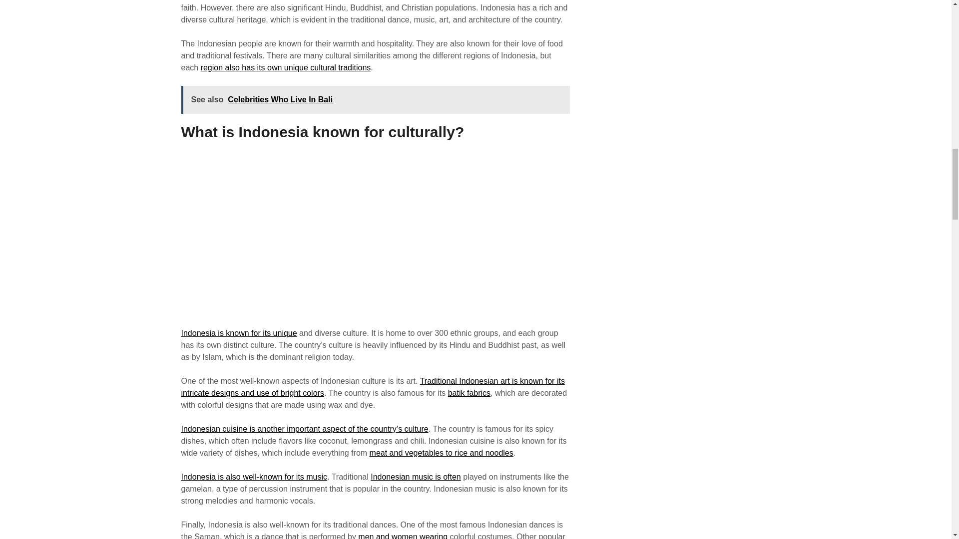  I want to click on region also has its own unique cultural traditions, so click(286, 67).